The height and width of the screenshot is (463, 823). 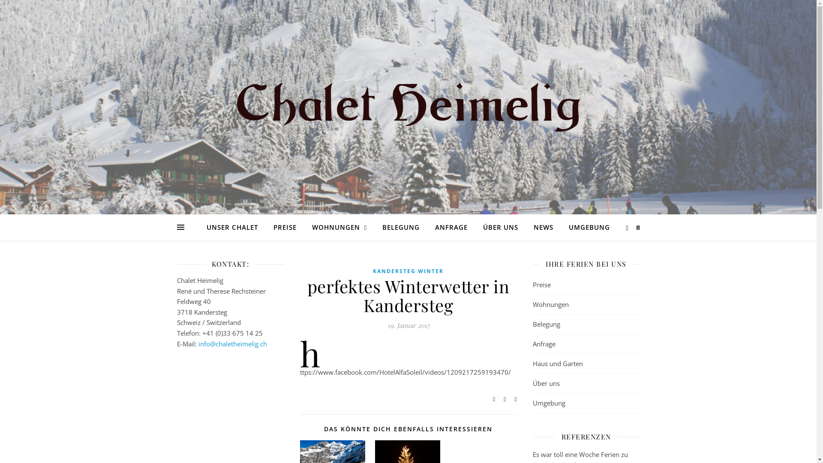 What do you see at coordinates (408, 272) in the screenshot?
I see `KANDERSTEG WINTER` at bounding box center [408, 272].